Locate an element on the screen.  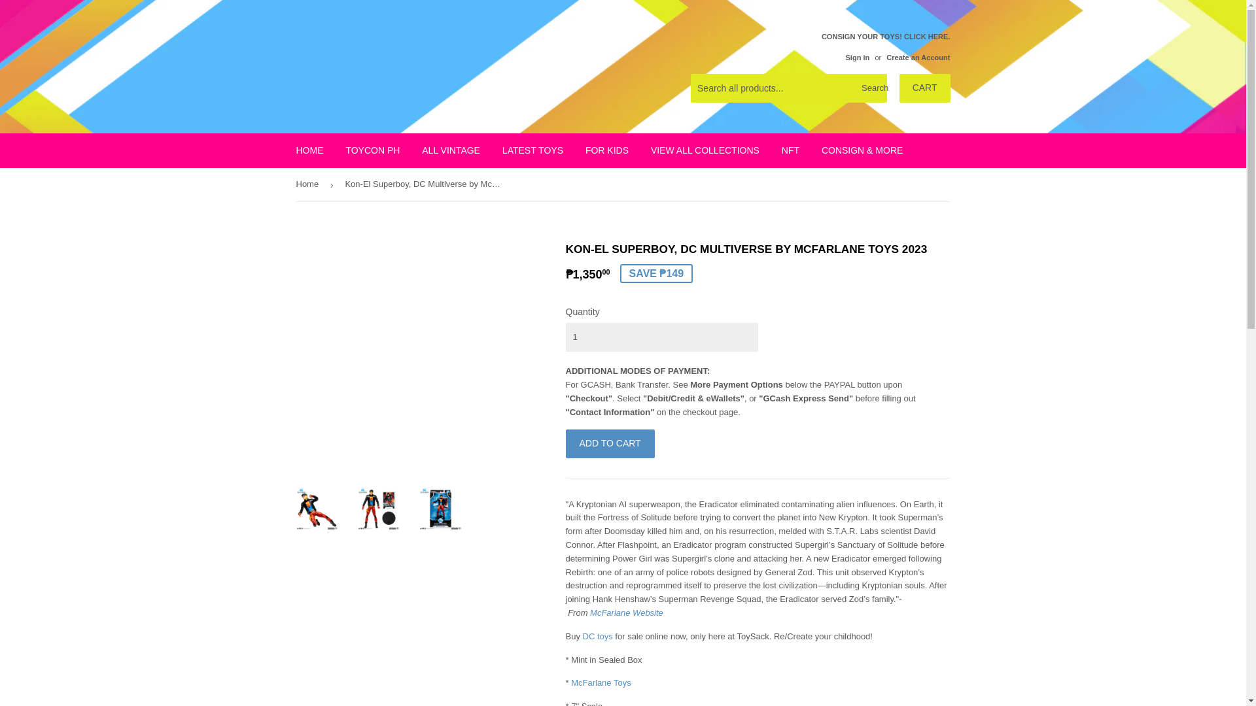
CART is located at coordinates (925, 88).